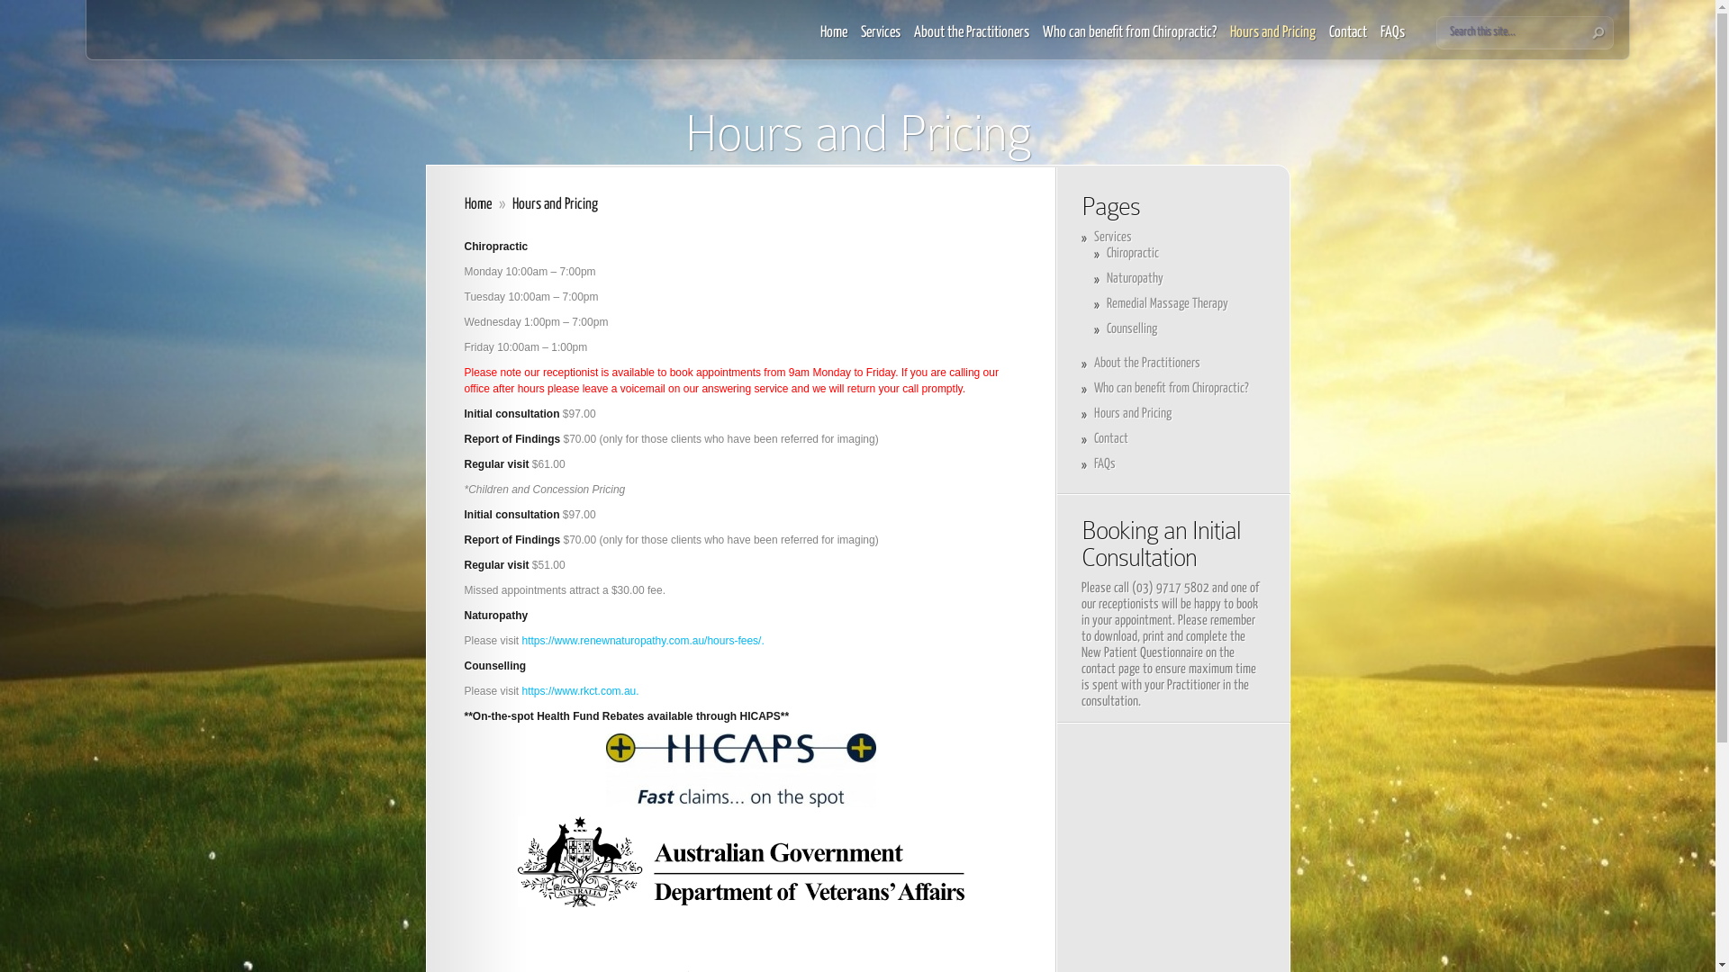  I want to click on Naturopathy, so click(1135, 279).